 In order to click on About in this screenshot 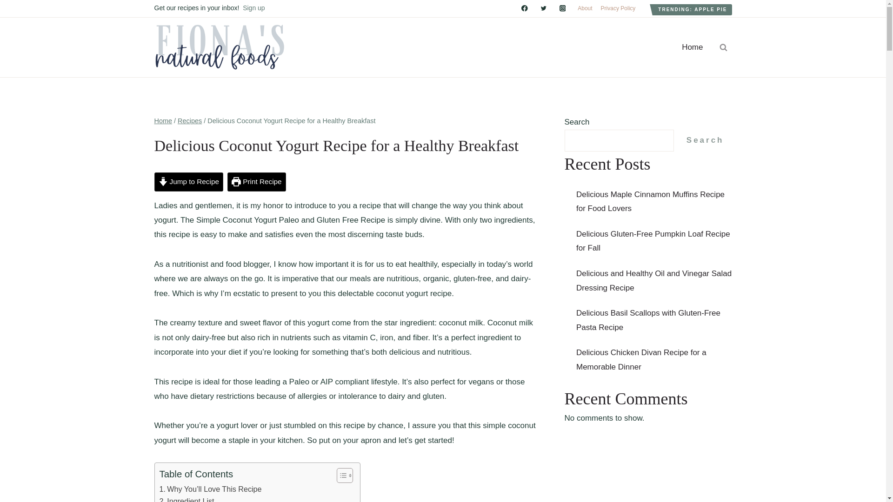, I will do `click(585, 8)`.